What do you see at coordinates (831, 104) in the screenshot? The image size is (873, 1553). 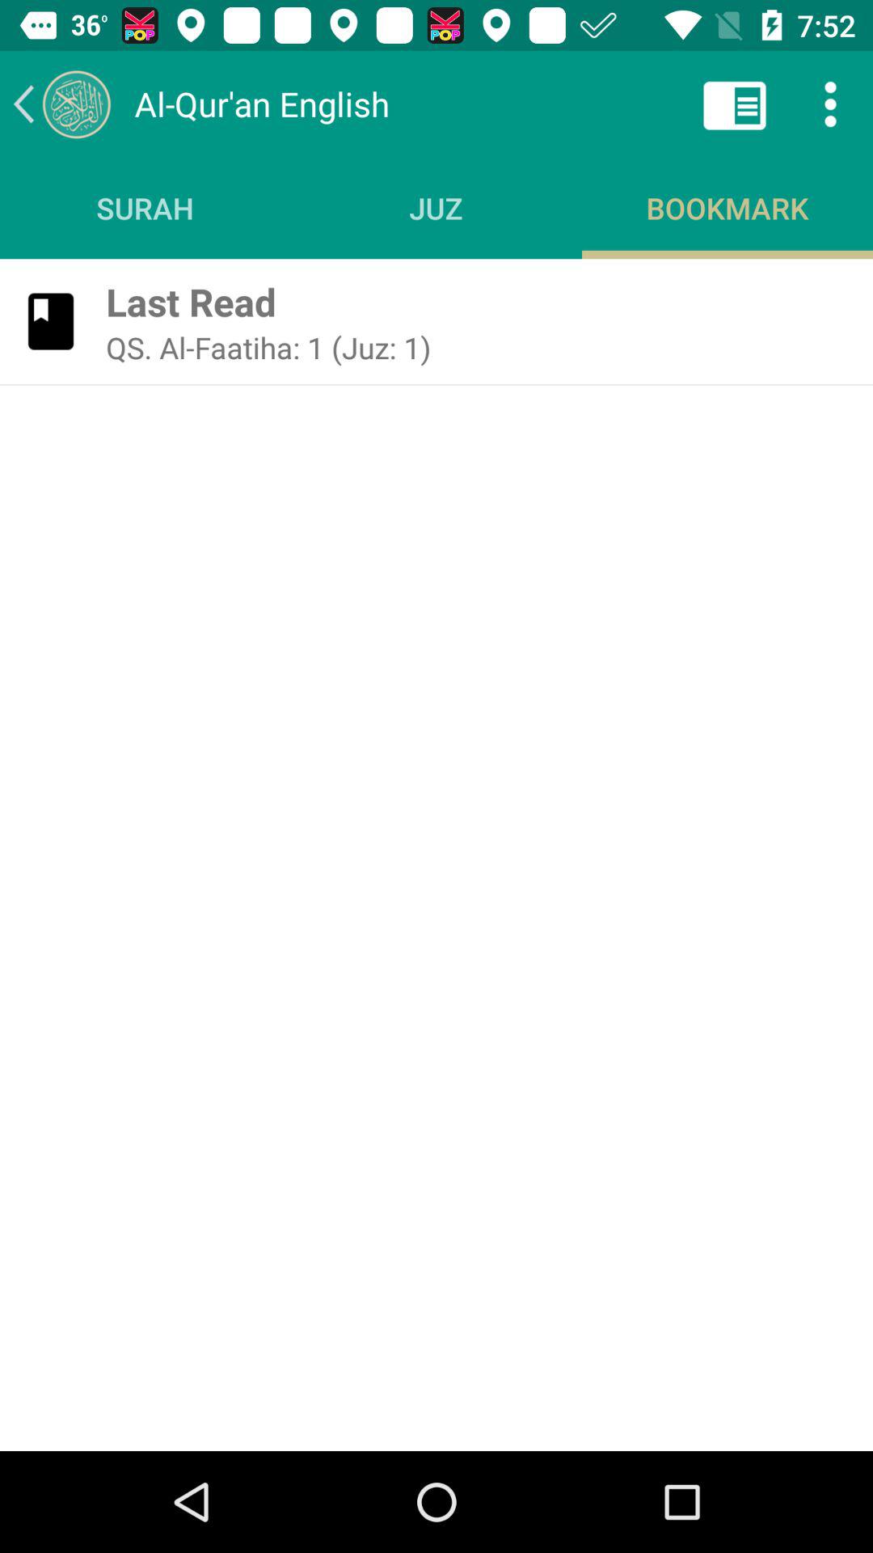 I see `open menu` at bounding box center [831, 104].